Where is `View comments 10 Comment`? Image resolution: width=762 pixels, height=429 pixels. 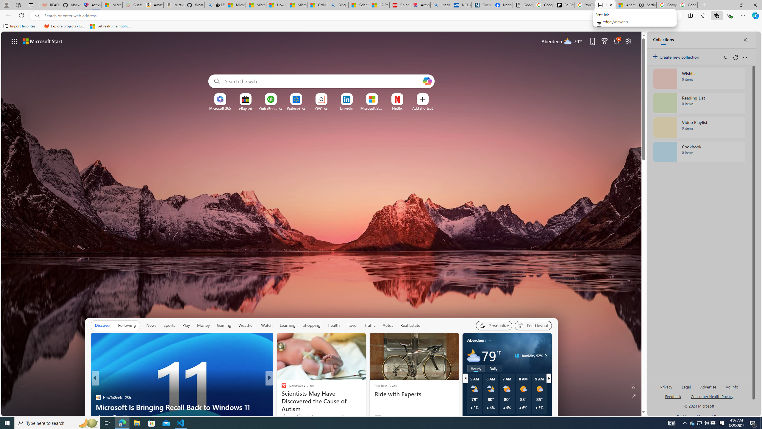
View comments 10 Comment is located at coordinates (310, 418).